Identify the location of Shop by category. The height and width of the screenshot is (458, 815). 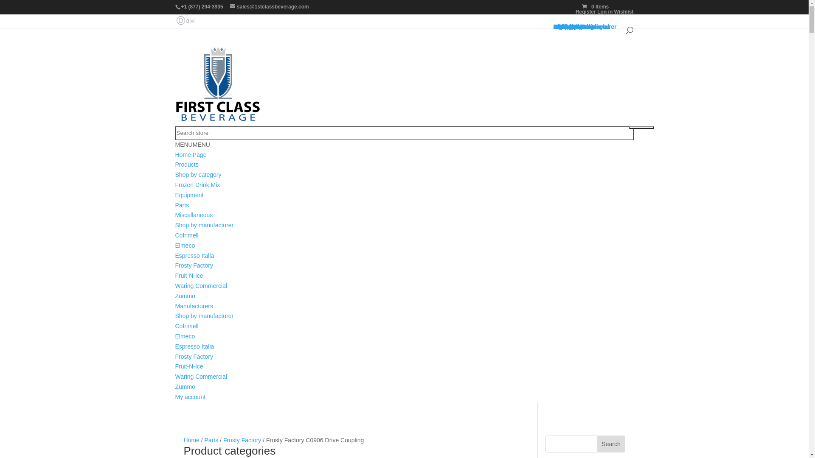
(198, 175).